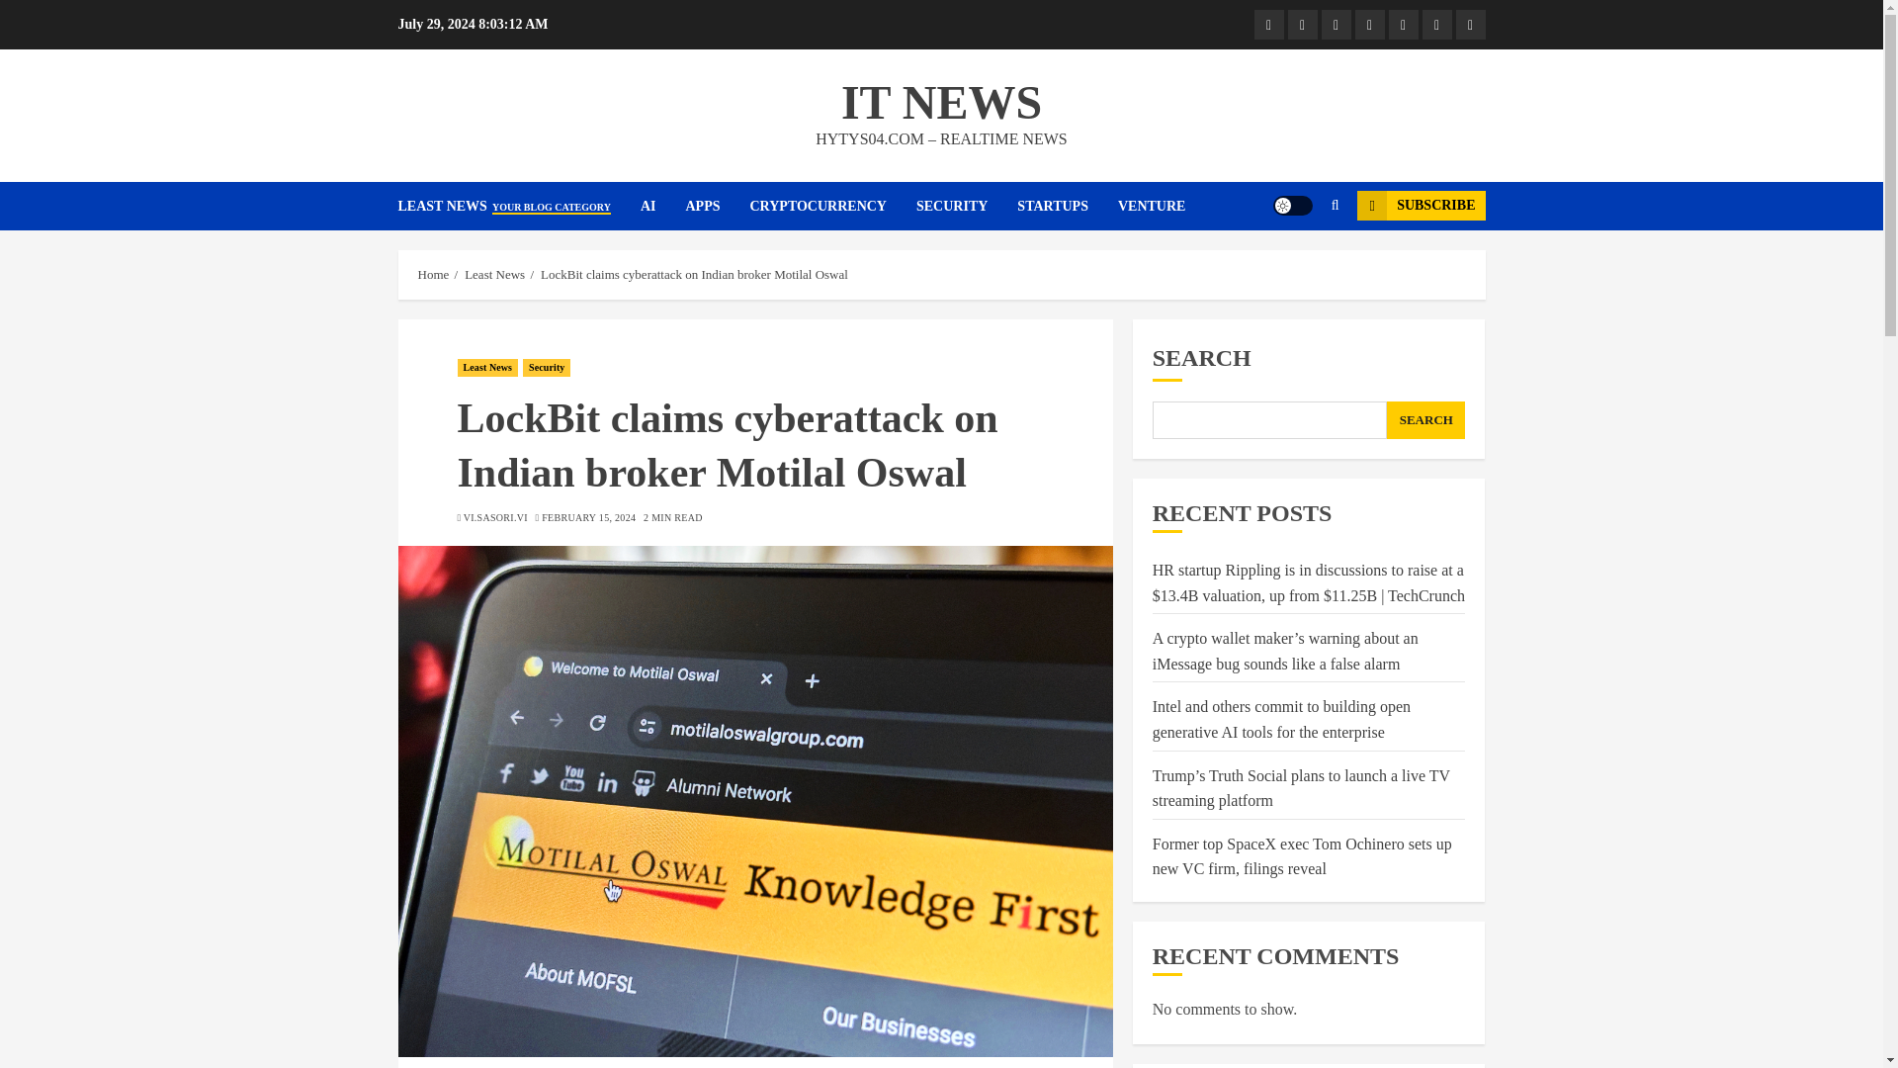 The height and width of the screenshot is (1068, 1898). Describe the element at coordinates (1402, 24) in the screenshot. I see `Security` at that location.